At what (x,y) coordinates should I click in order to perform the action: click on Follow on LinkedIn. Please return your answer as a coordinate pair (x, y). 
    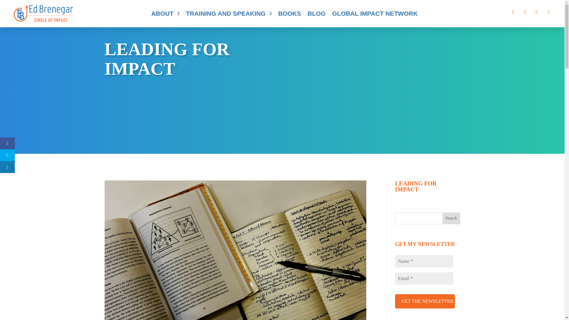
    Looking at the image, I should click on (537, 12).